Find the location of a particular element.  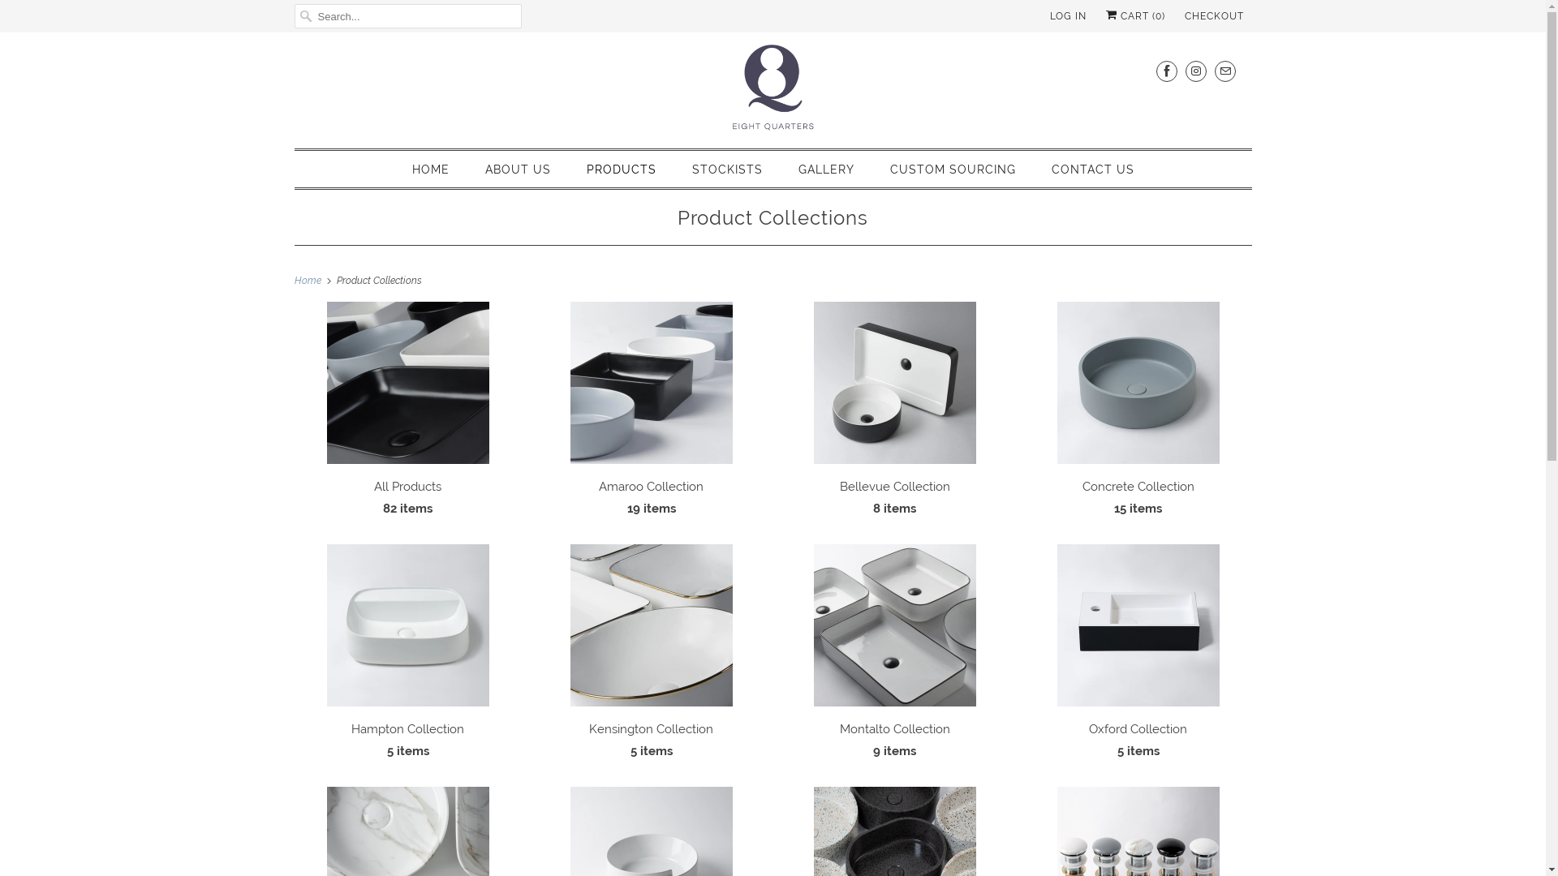

CHECKOUT is located at coordinates (1214, 16).